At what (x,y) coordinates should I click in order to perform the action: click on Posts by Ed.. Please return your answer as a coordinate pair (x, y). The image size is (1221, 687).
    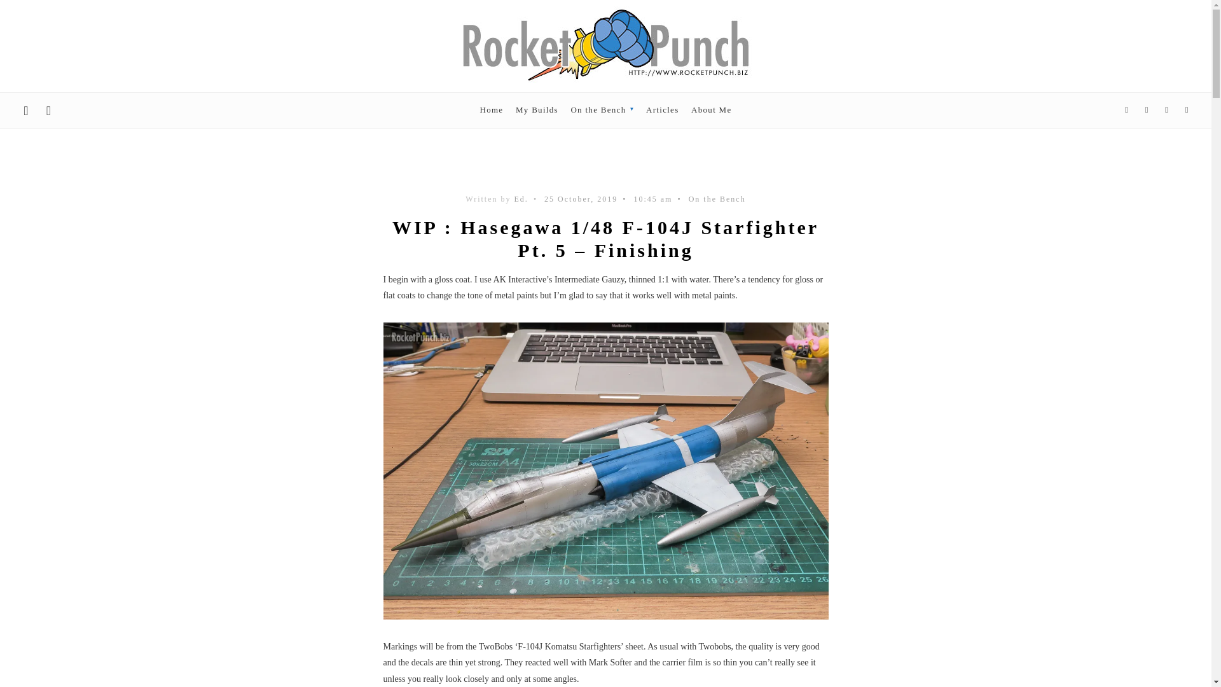
    Looking at the image, I should click on (521, 198).